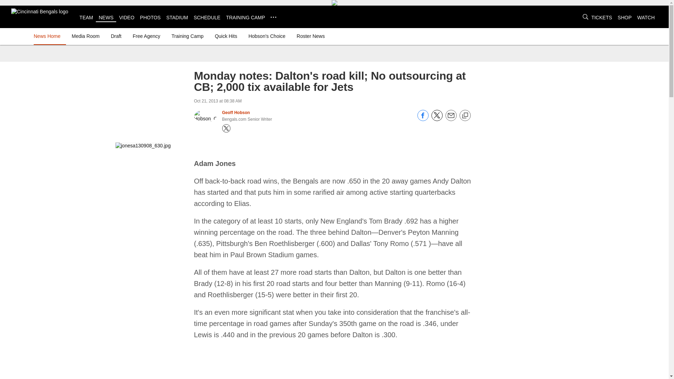 The height and width of the screenshot is (379, 674). I want to click on VIDEO, so click(126, 18).